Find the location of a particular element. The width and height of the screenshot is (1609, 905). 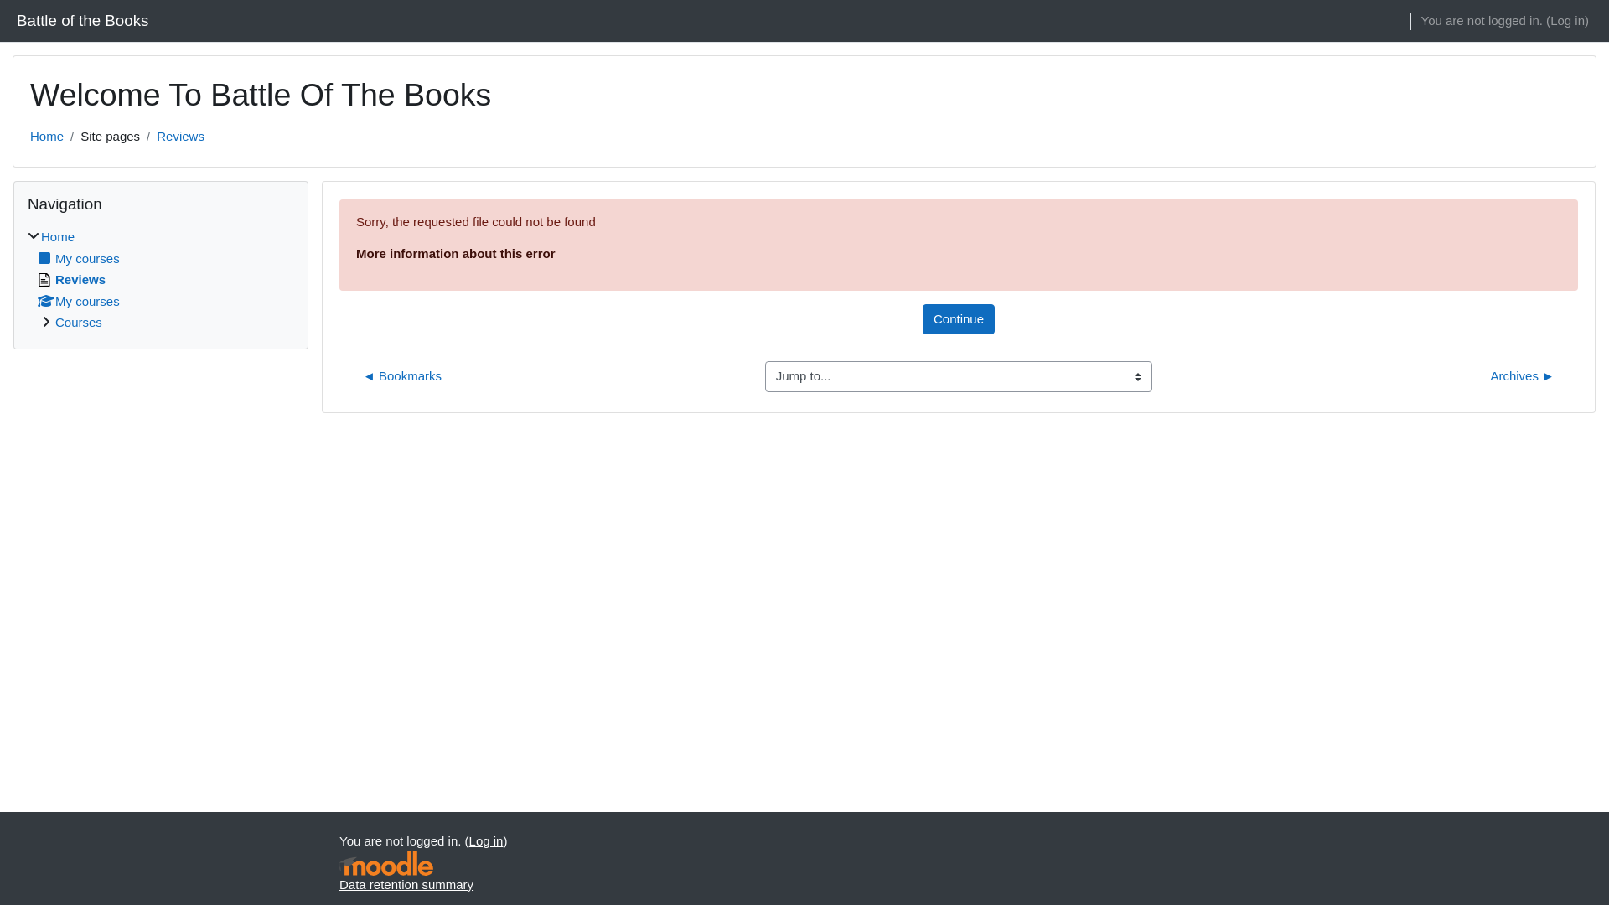

Home is located at coordinates (47, 136).